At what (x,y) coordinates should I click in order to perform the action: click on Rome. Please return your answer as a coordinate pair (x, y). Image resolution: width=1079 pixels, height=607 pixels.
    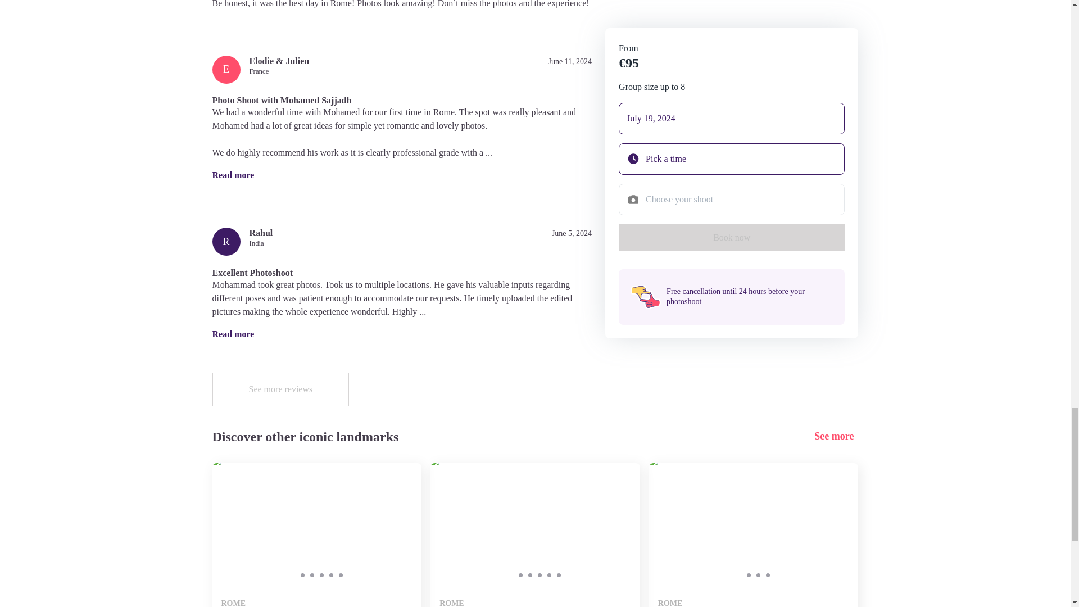
    Looking at the image, I should click on (754, 535).